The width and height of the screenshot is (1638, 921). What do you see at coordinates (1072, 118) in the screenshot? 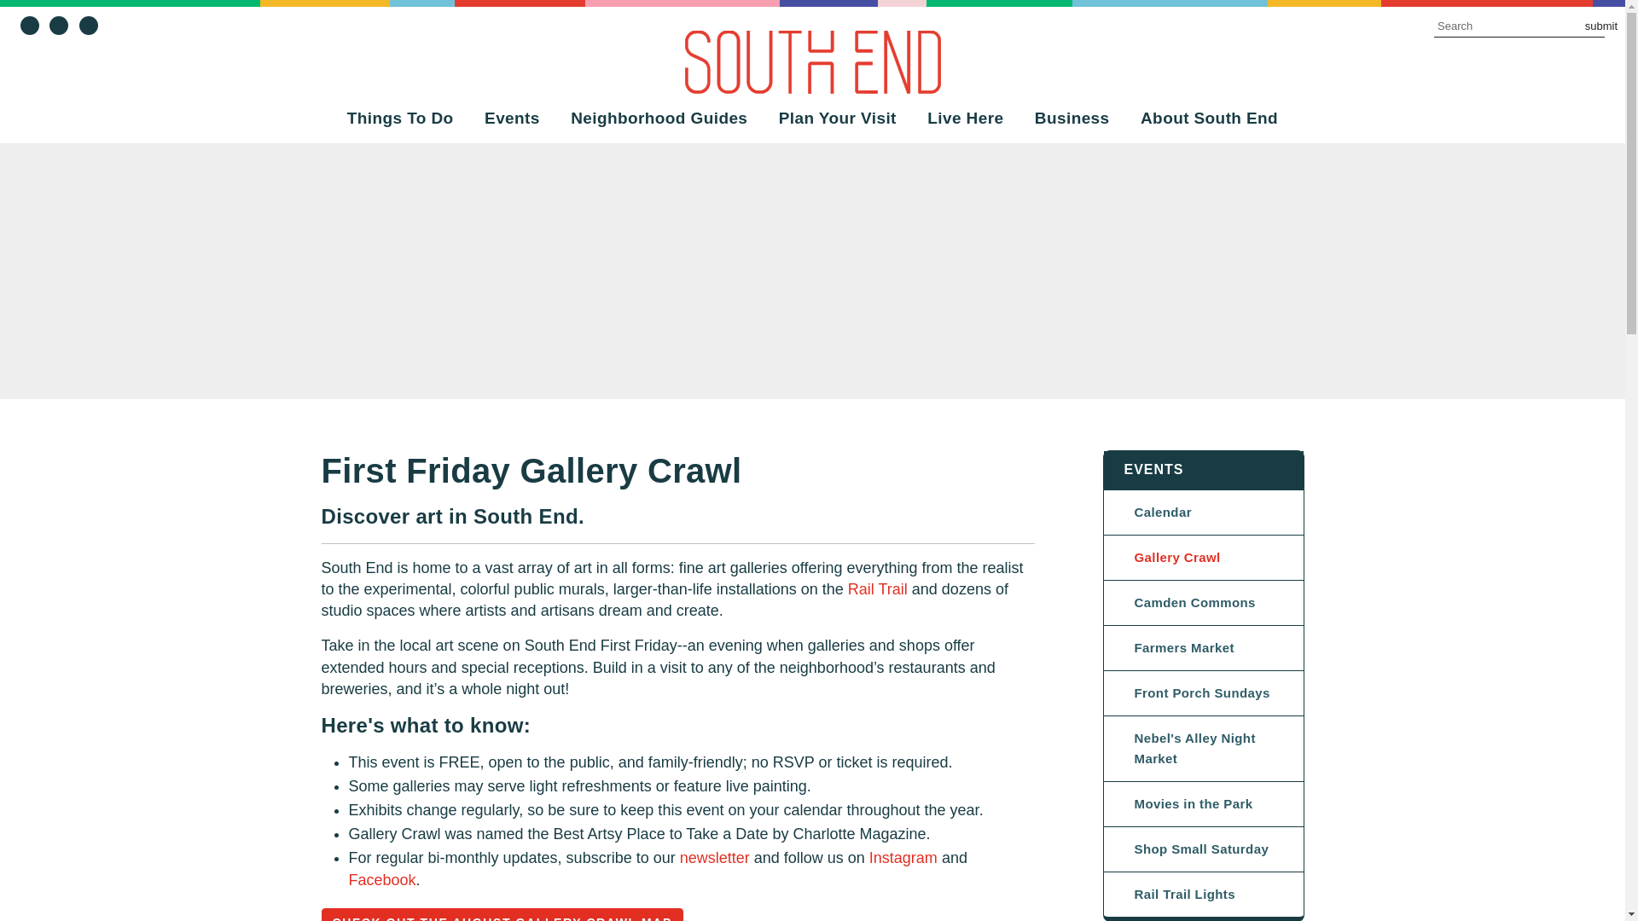
I see `Business` at bounding box center [1072, 118].